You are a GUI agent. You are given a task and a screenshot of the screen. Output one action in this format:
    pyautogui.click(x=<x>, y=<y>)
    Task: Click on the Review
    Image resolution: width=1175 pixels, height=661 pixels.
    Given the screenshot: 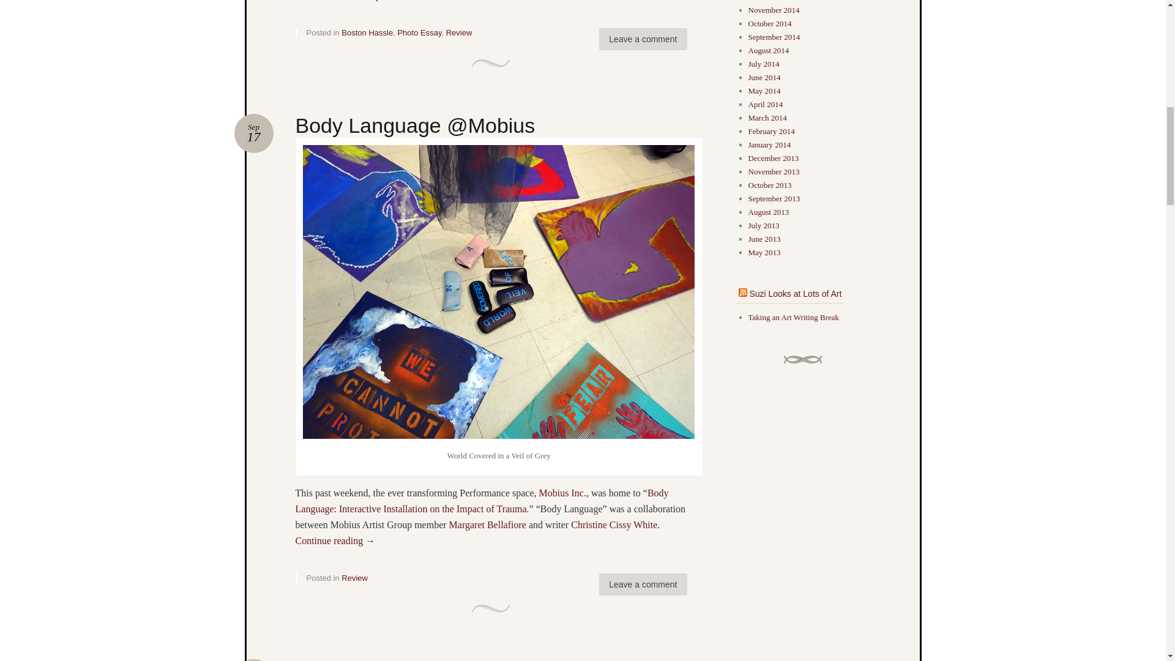 What is the action you would take?
    pyautogui.click(x=459, y=32)
    